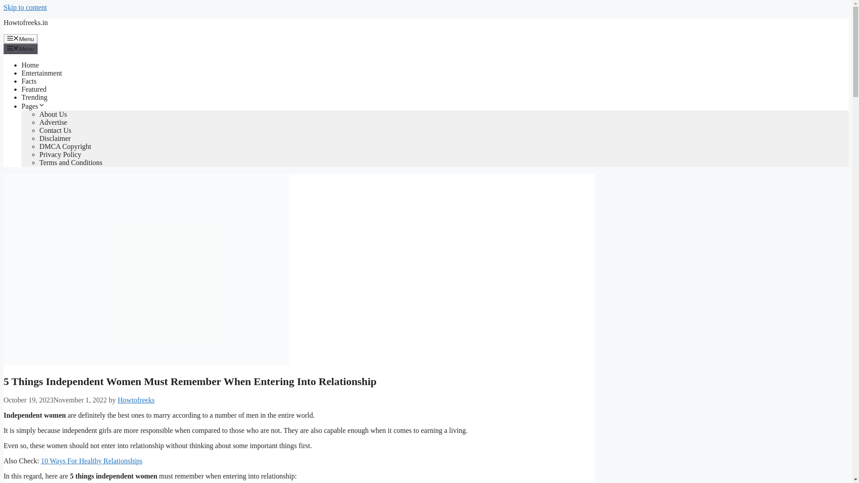 The width and height of the screenshot is (859, 483). Describe the element at coordinates (92, 461) in the screenshot. I see `10 Ways For Healthy Relationships` at that location.